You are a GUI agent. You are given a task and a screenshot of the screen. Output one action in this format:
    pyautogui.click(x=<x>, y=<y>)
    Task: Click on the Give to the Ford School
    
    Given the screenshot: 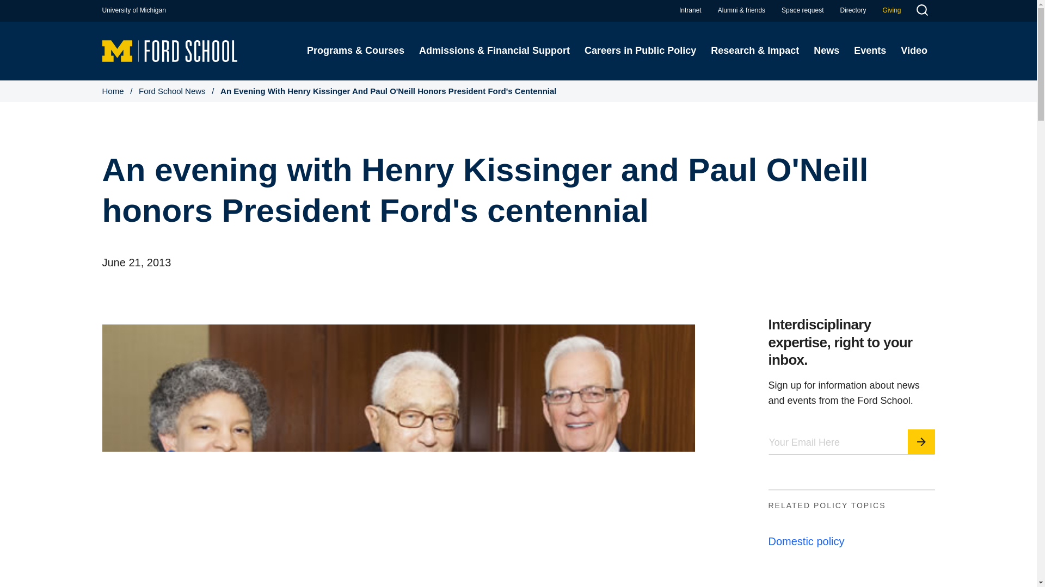 What is the action you would take?
    pyautogui.click(x=892, y=10)
    